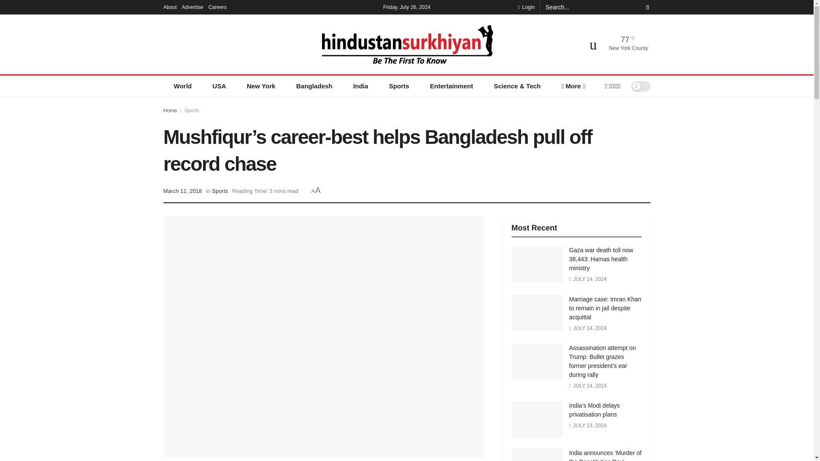 The width and height of the screenshot is (820, 461). I want to click on About, so click(170, 7).